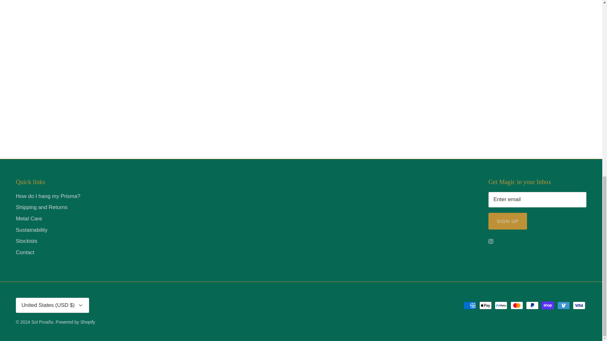  Describe the element at coordinates (517, 305) in the screenshot. I see `Mastercard` at that location.